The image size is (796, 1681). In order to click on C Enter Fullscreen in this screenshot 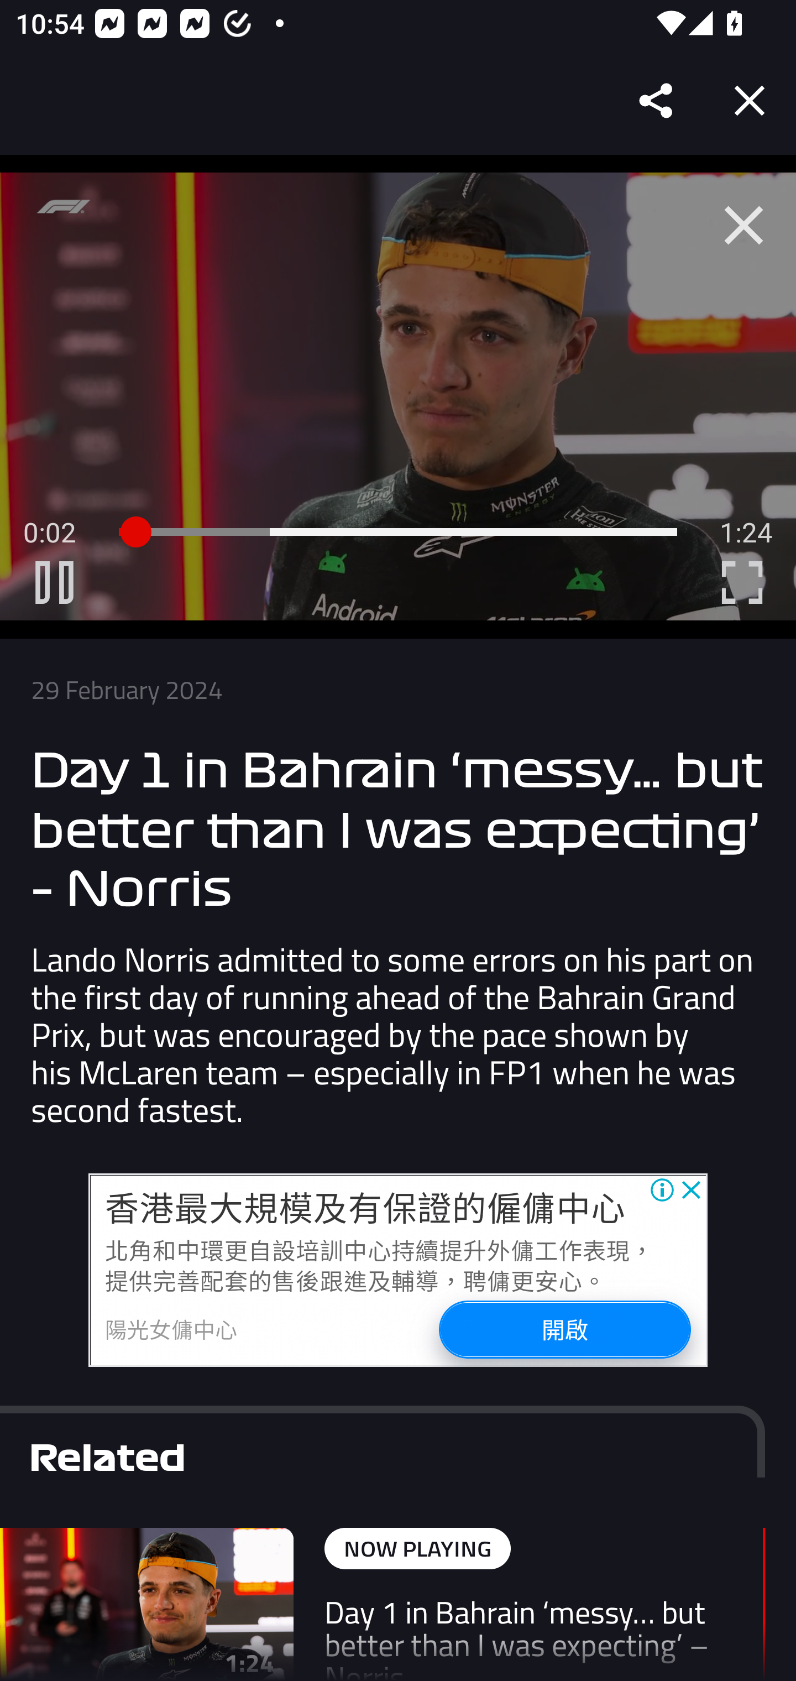, I will do `click(742, 582)`.